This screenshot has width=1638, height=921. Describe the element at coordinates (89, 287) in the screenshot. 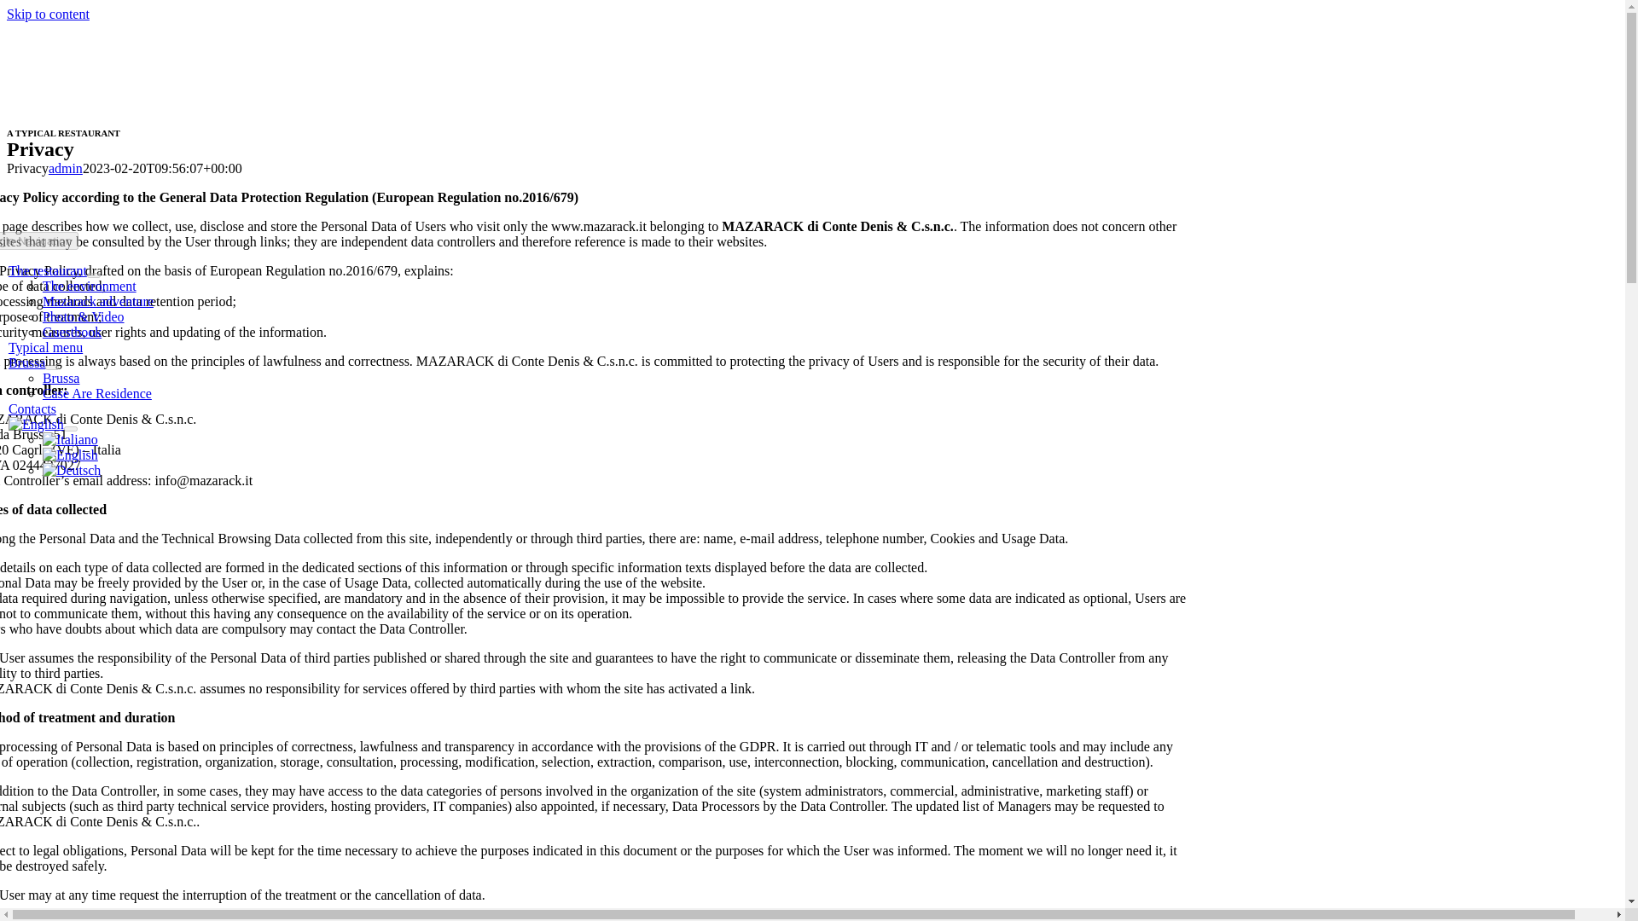

I see `The environment` at that location.